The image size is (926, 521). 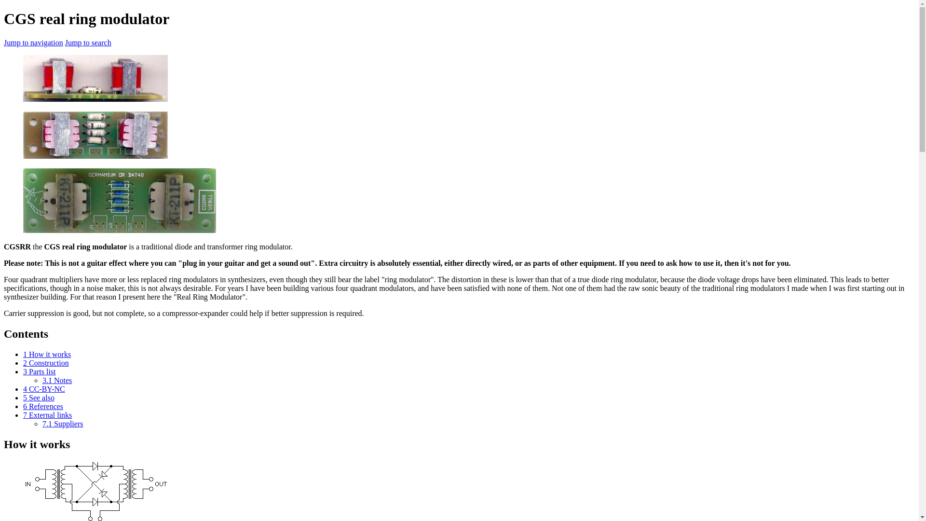 I want to click on 2 Construction, so click(x=46, y=363).